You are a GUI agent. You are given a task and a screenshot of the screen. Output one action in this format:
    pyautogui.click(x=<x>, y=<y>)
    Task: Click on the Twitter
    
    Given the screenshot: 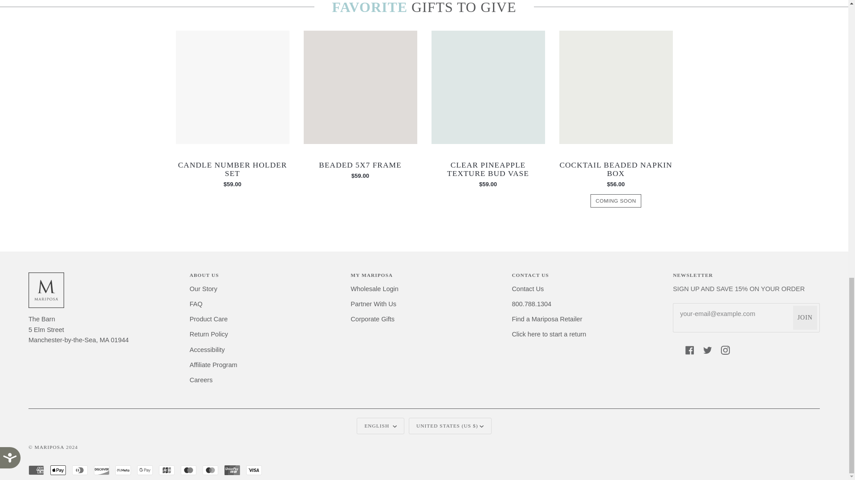 What is the action you would take?
    pyautogui.click(x=707, y=350)
    